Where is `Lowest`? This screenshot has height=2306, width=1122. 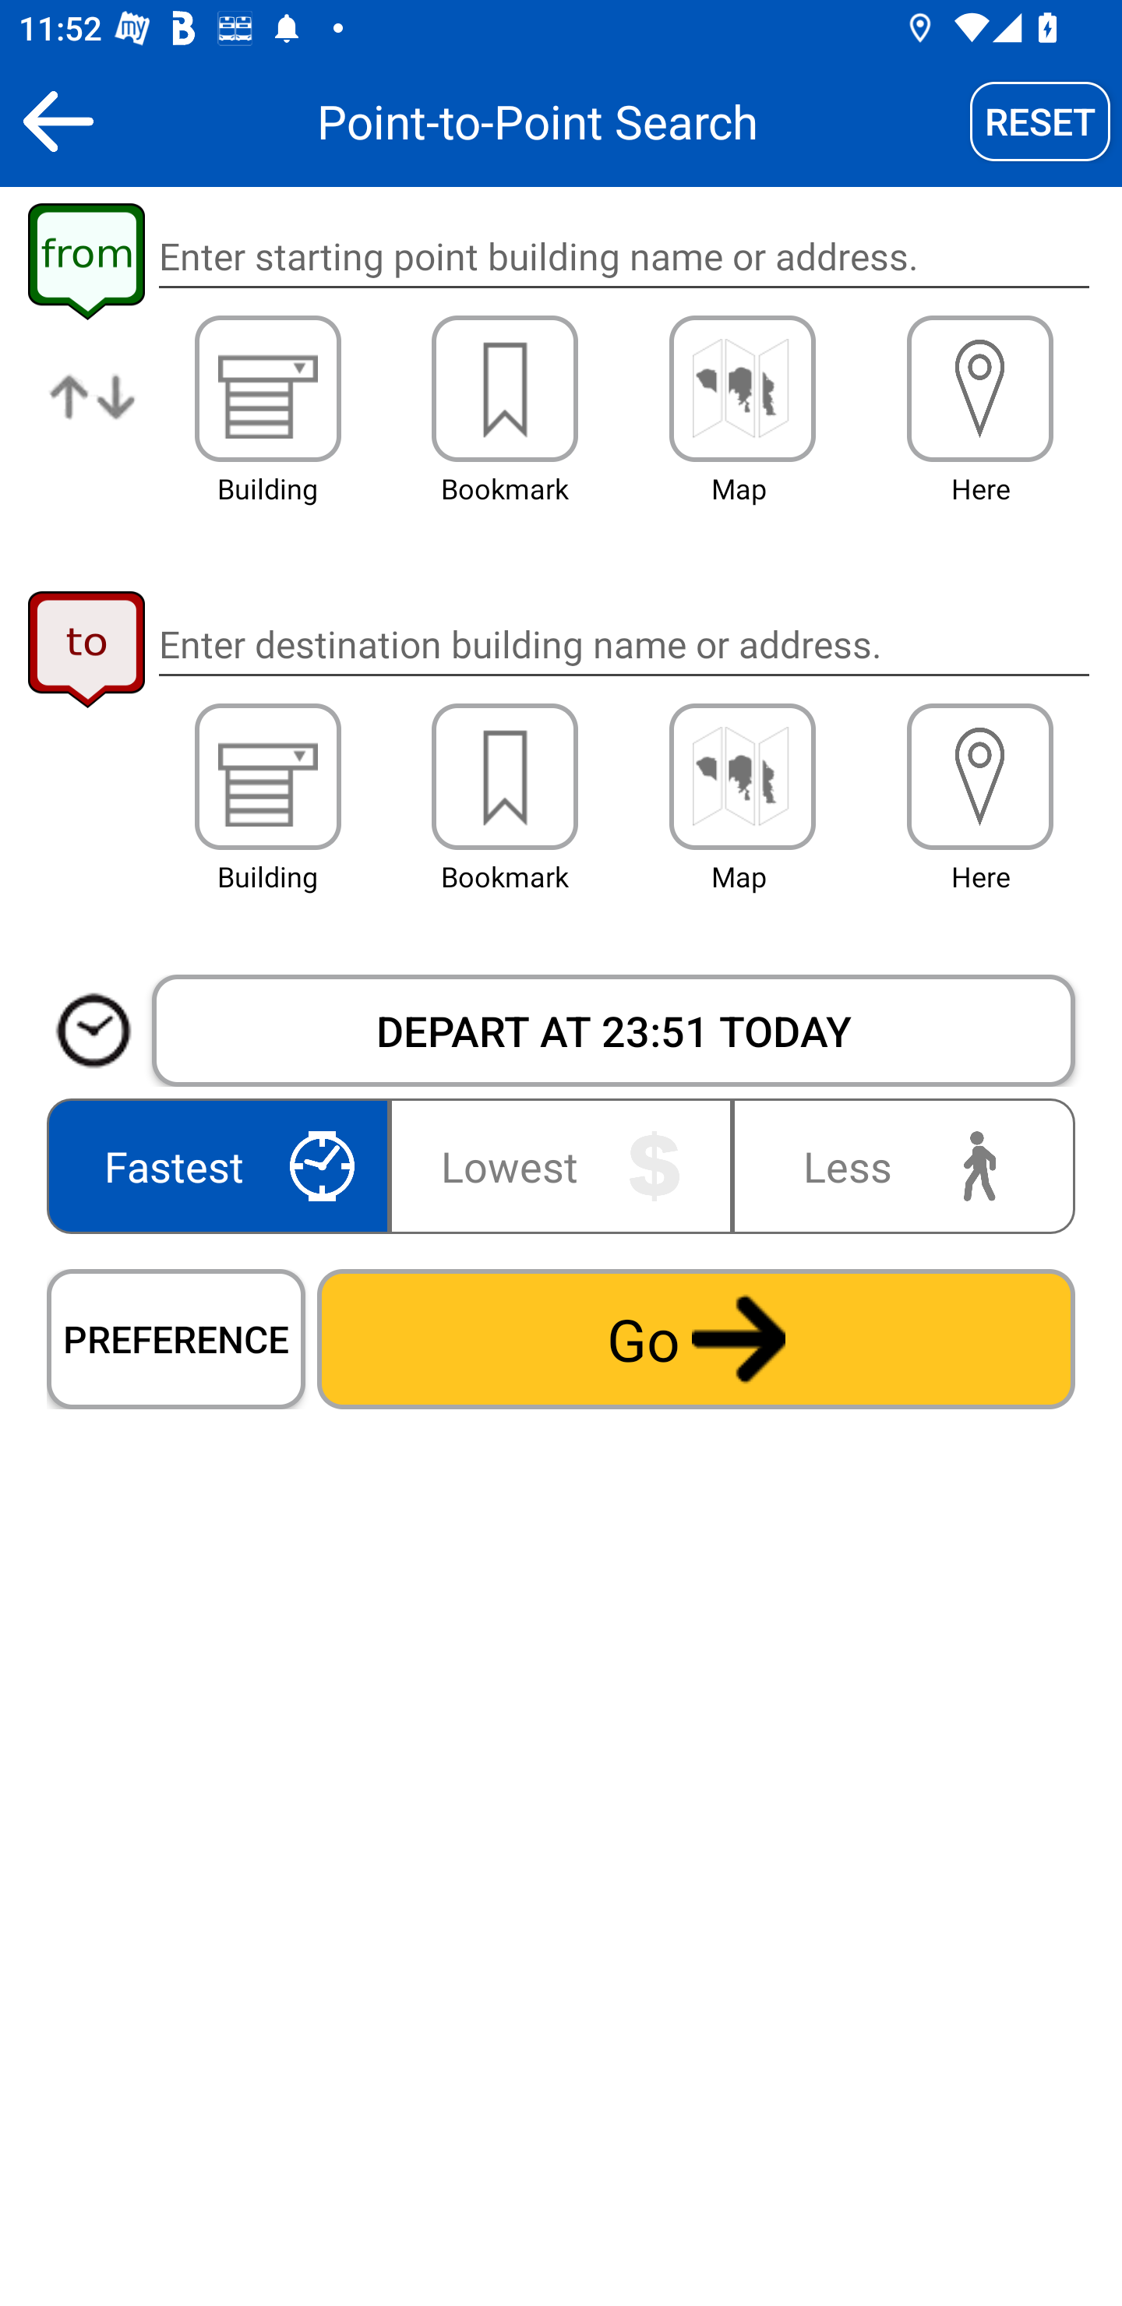
Lowest is located at coordinates (561, 1165).